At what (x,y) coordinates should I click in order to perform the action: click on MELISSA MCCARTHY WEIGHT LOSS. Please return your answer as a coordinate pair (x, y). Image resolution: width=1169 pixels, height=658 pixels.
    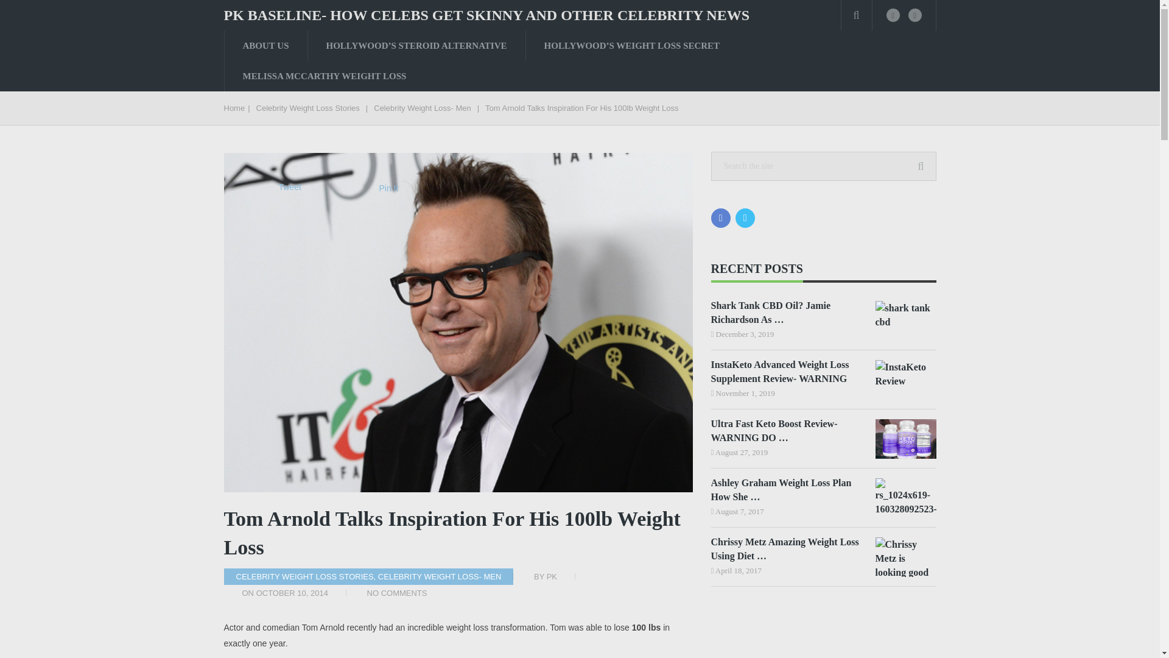
    Looking at the image, I should click on (324, 76).